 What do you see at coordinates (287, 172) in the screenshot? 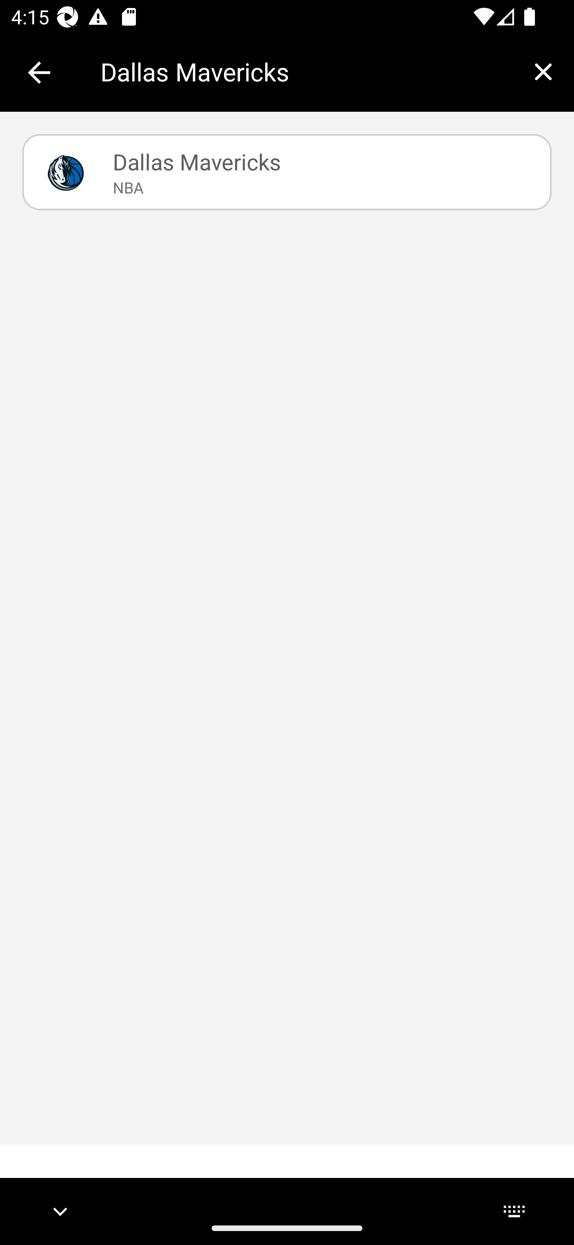
I see `Dallas Mavericks NBA` at bounding box center [287, 172].